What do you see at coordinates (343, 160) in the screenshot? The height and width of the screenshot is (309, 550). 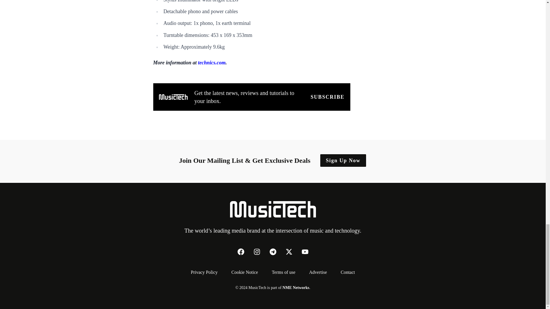 I see `Sign Up Now` at bounding box center [343, 160].